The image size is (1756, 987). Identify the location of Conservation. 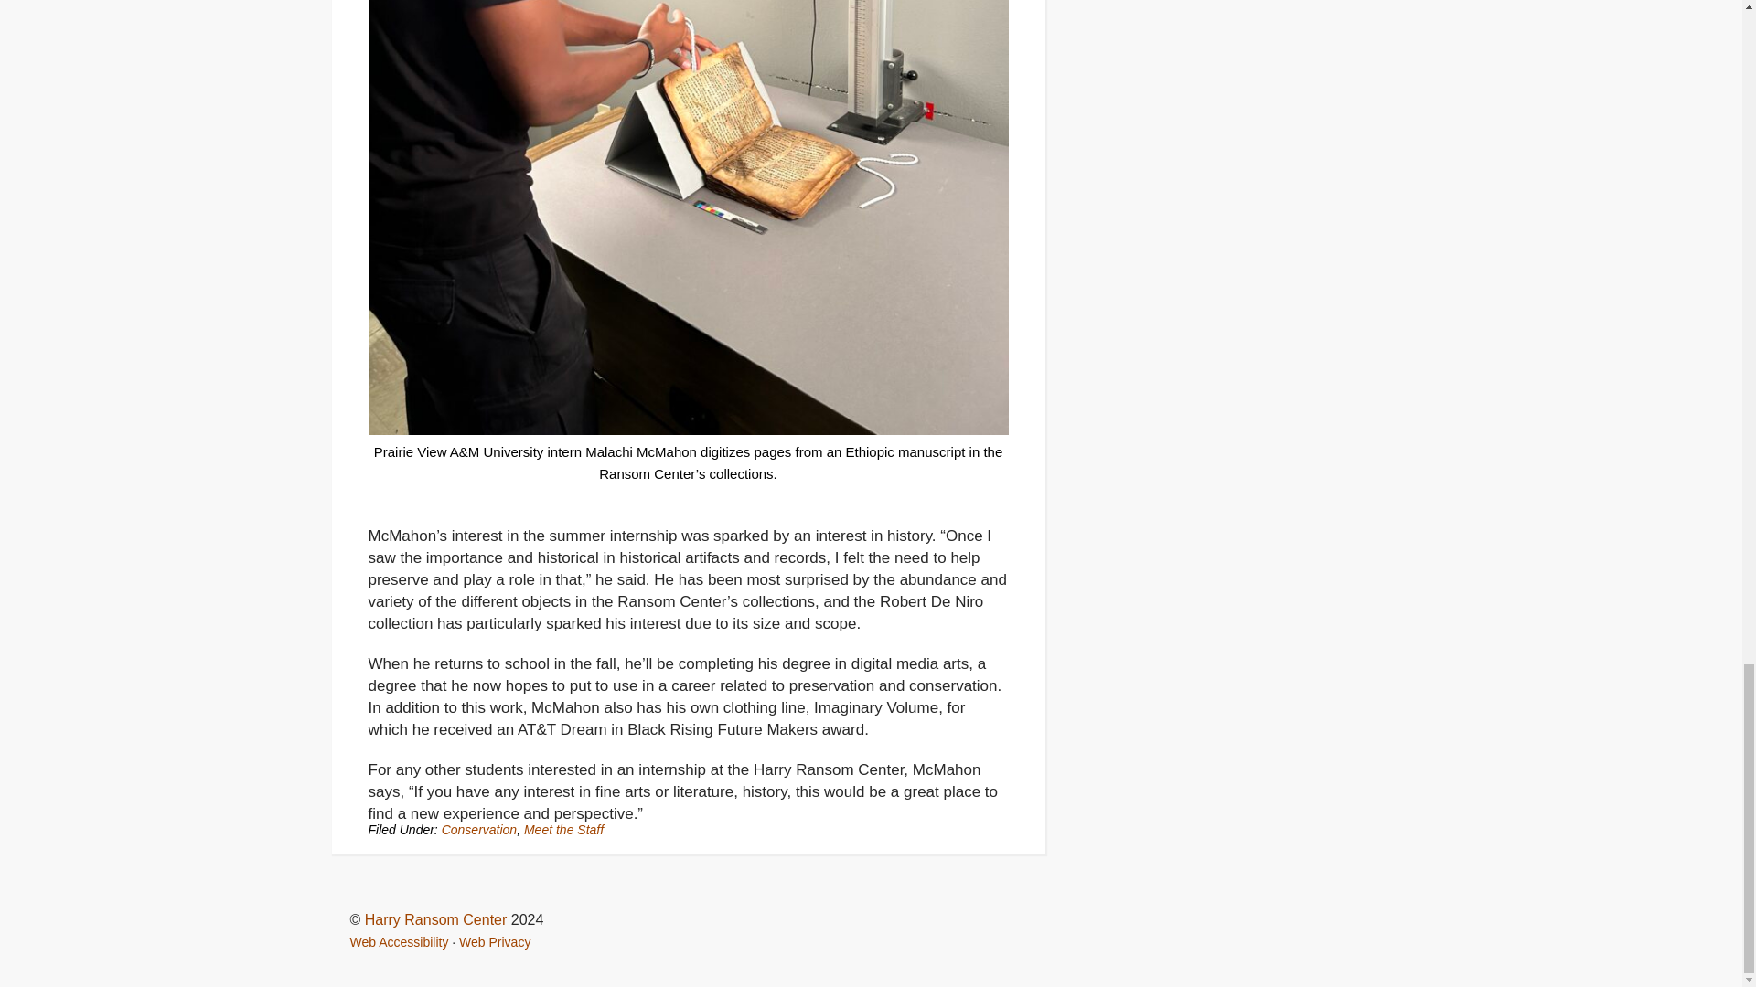
(479, 829).